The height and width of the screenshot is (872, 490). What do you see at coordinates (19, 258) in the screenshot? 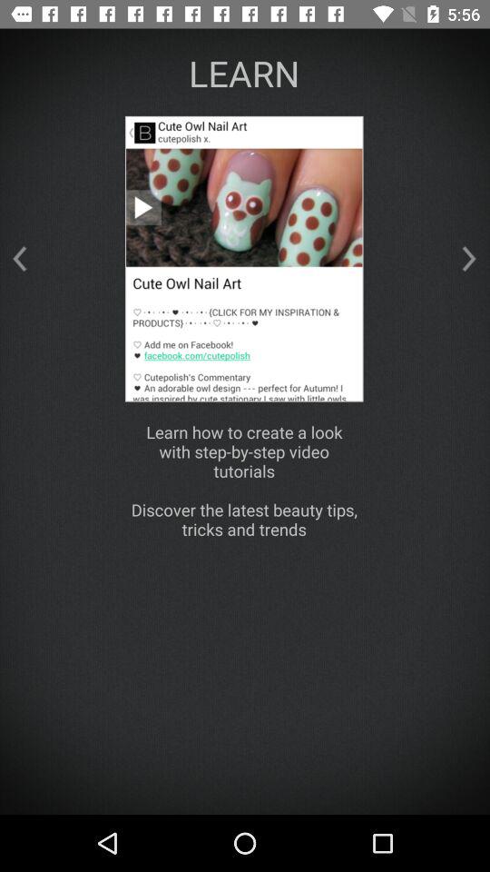
I see `open the item at the top left corner` at bounding box center [19, 258].